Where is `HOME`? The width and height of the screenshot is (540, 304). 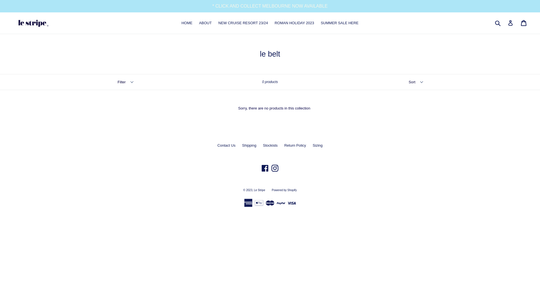 HOME is located at coordinates (187, 23).